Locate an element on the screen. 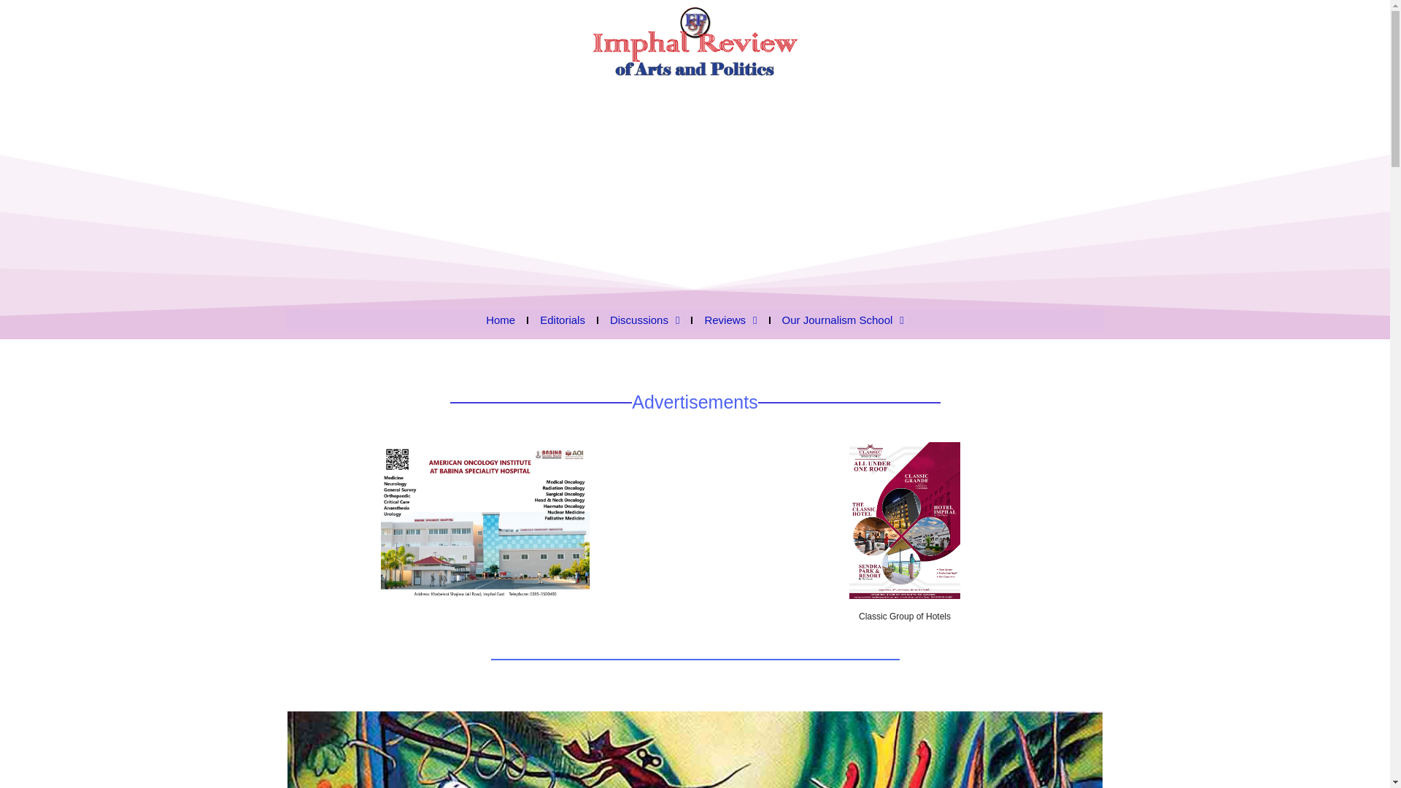 This screenshot has height=788, width=1401. Reviews is located at coordinates (730, 320).